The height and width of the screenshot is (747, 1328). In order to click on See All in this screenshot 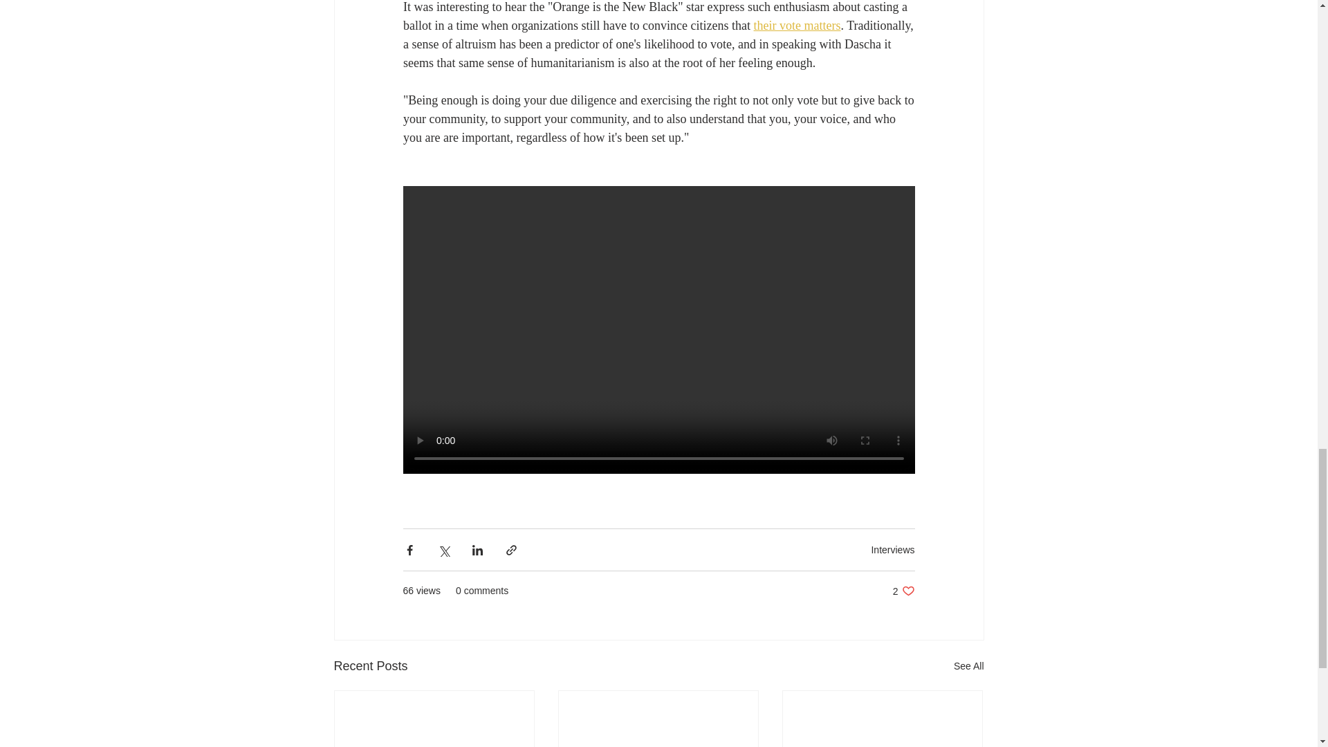, I will do `click(797, 26)`.